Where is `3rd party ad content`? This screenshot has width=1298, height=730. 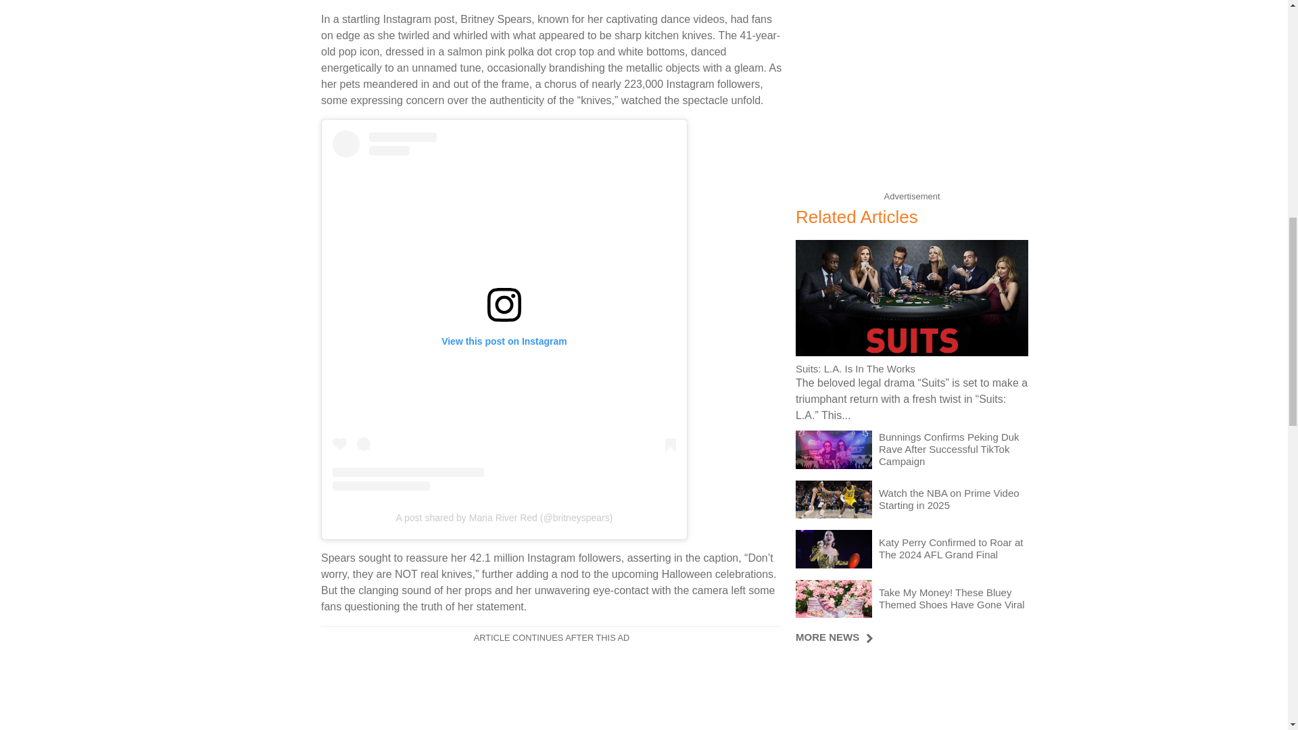 3rd party ad content is located at coordinates (911, 693).